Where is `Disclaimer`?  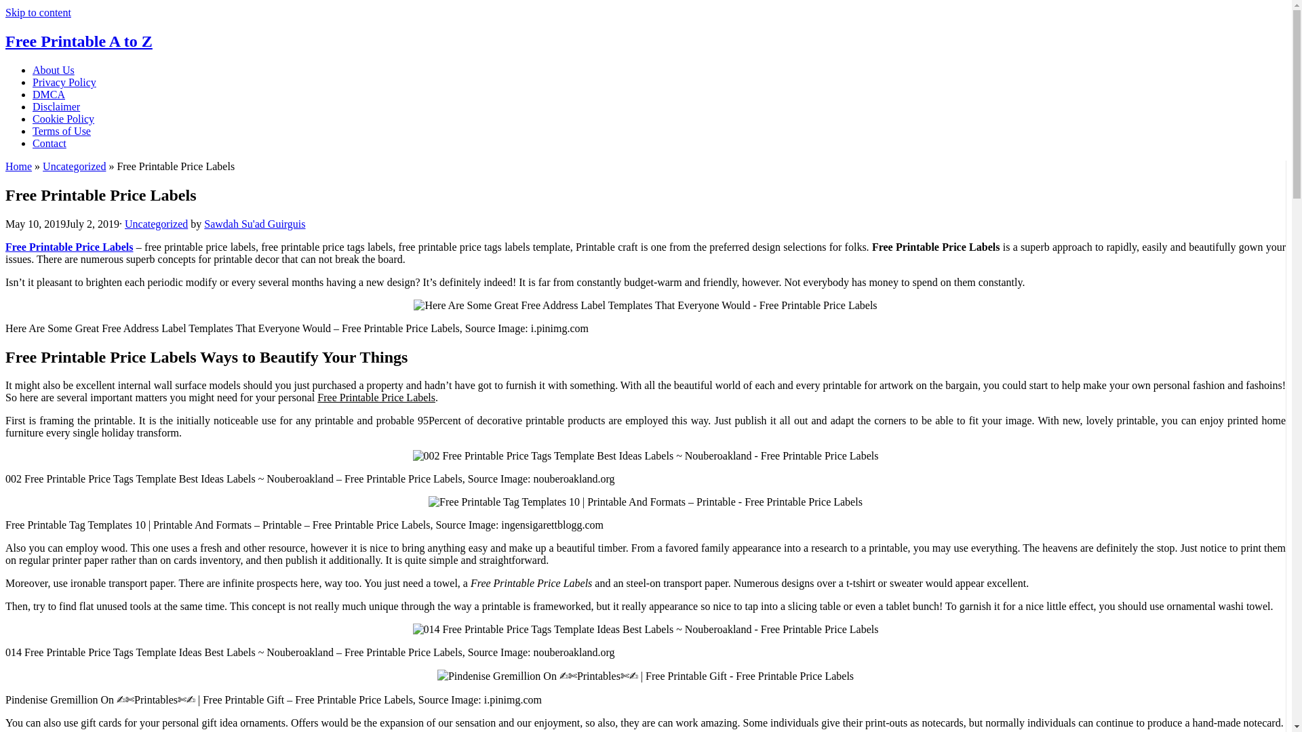
Disclaimer is located at coordinates (56, 107).